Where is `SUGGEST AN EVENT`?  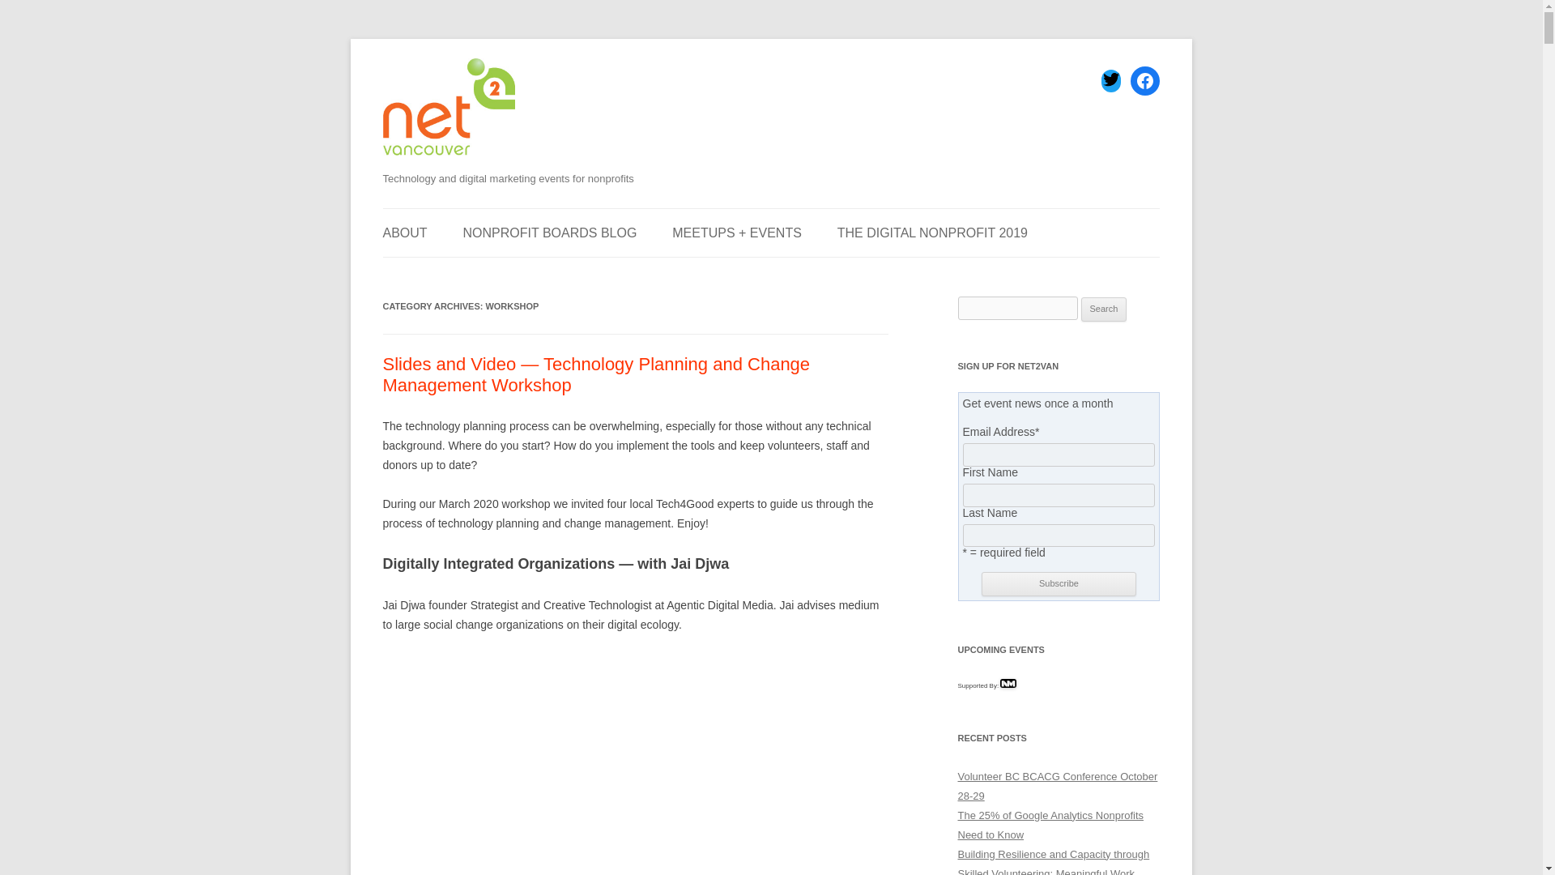
SUGGEST AN EVENT is located at coordinates (463, 273).